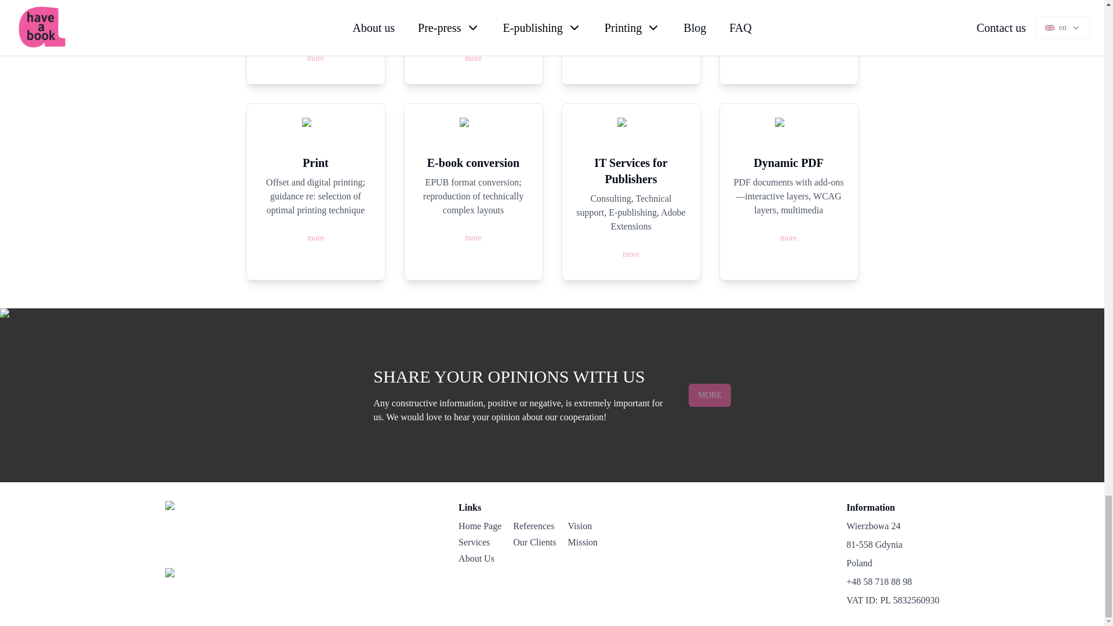  I want to click on About Us, so click(480, 559).